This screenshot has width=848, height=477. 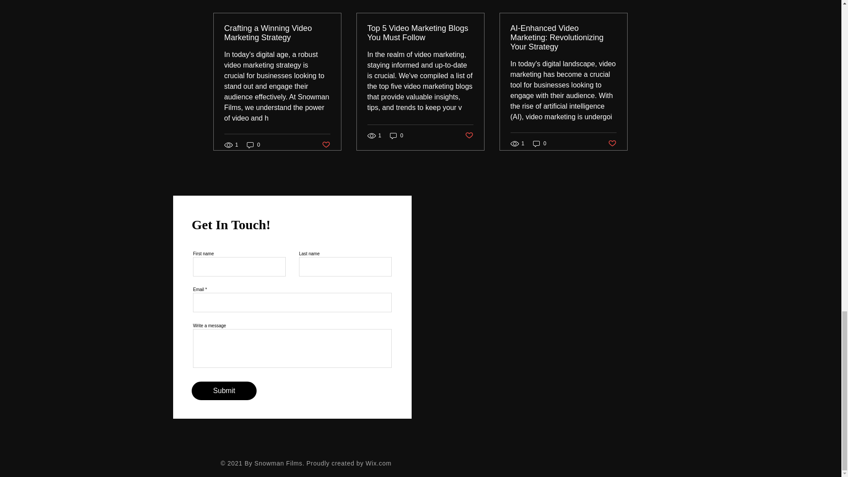 I want to click on 0, so click(x=397, y=135).